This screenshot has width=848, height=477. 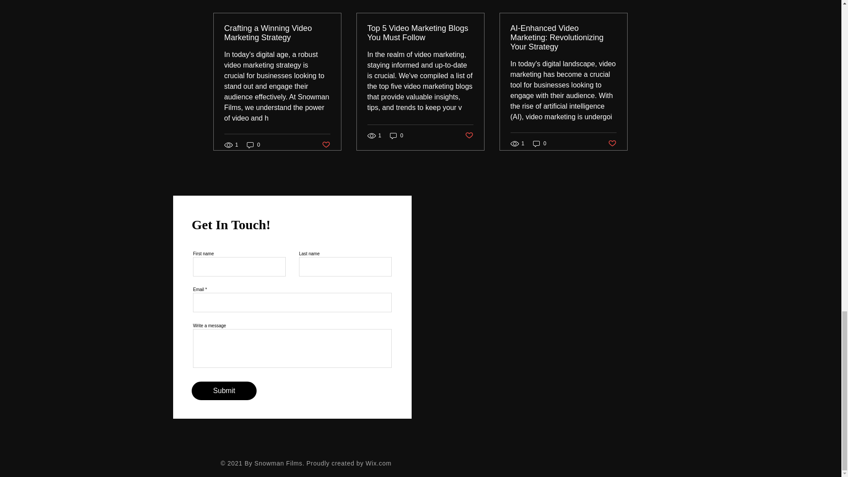 I want to click on 0, so click(x=397, y=135).